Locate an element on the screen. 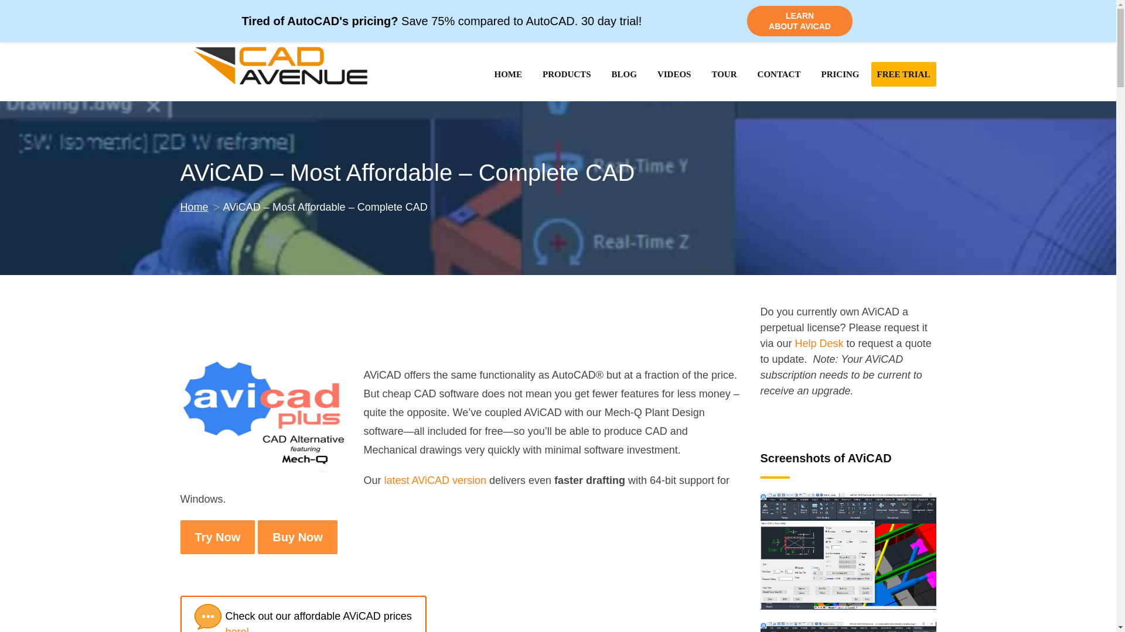  VIDEOS is located at coordinates (674, 74).